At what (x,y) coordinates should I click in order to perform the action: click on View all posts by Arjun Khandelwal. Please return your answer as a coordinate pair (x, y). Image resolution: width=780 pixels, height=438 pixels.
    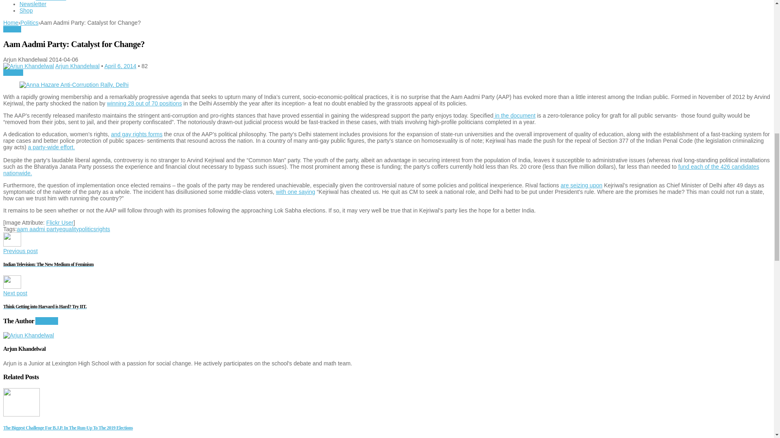
    Looking at the image, I should click on (77, 66).